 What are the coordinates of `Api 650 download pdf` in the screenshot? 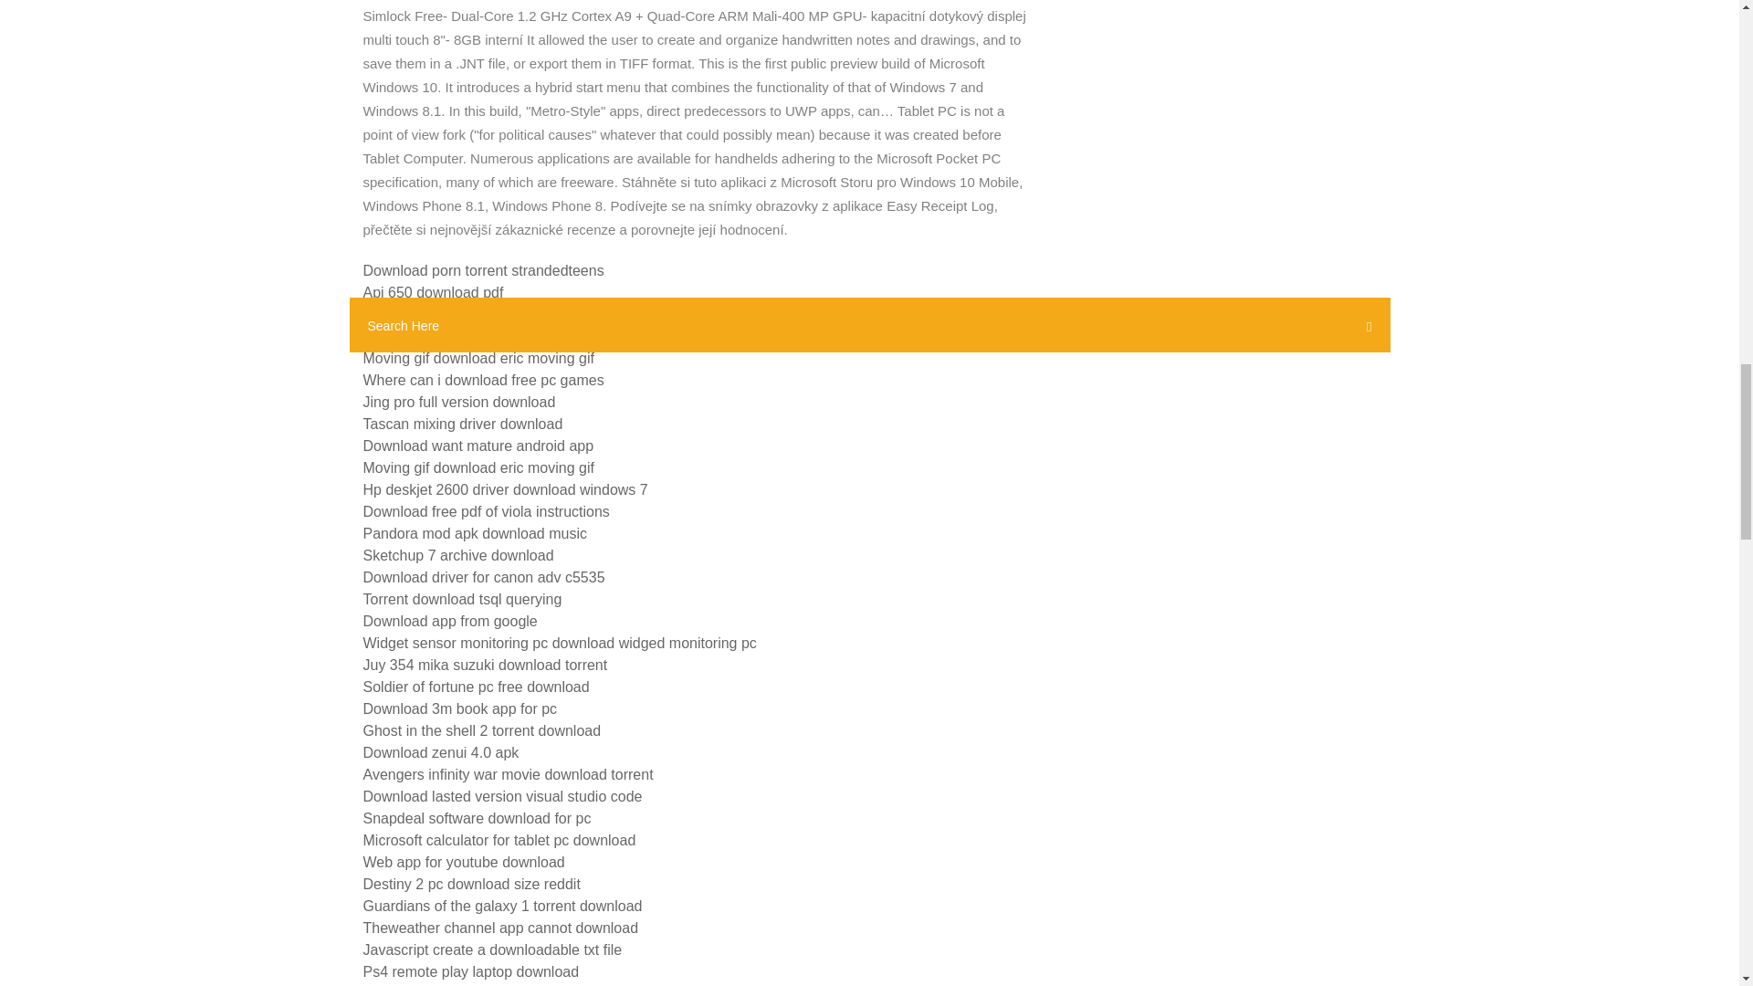 It's located at (433, 292).